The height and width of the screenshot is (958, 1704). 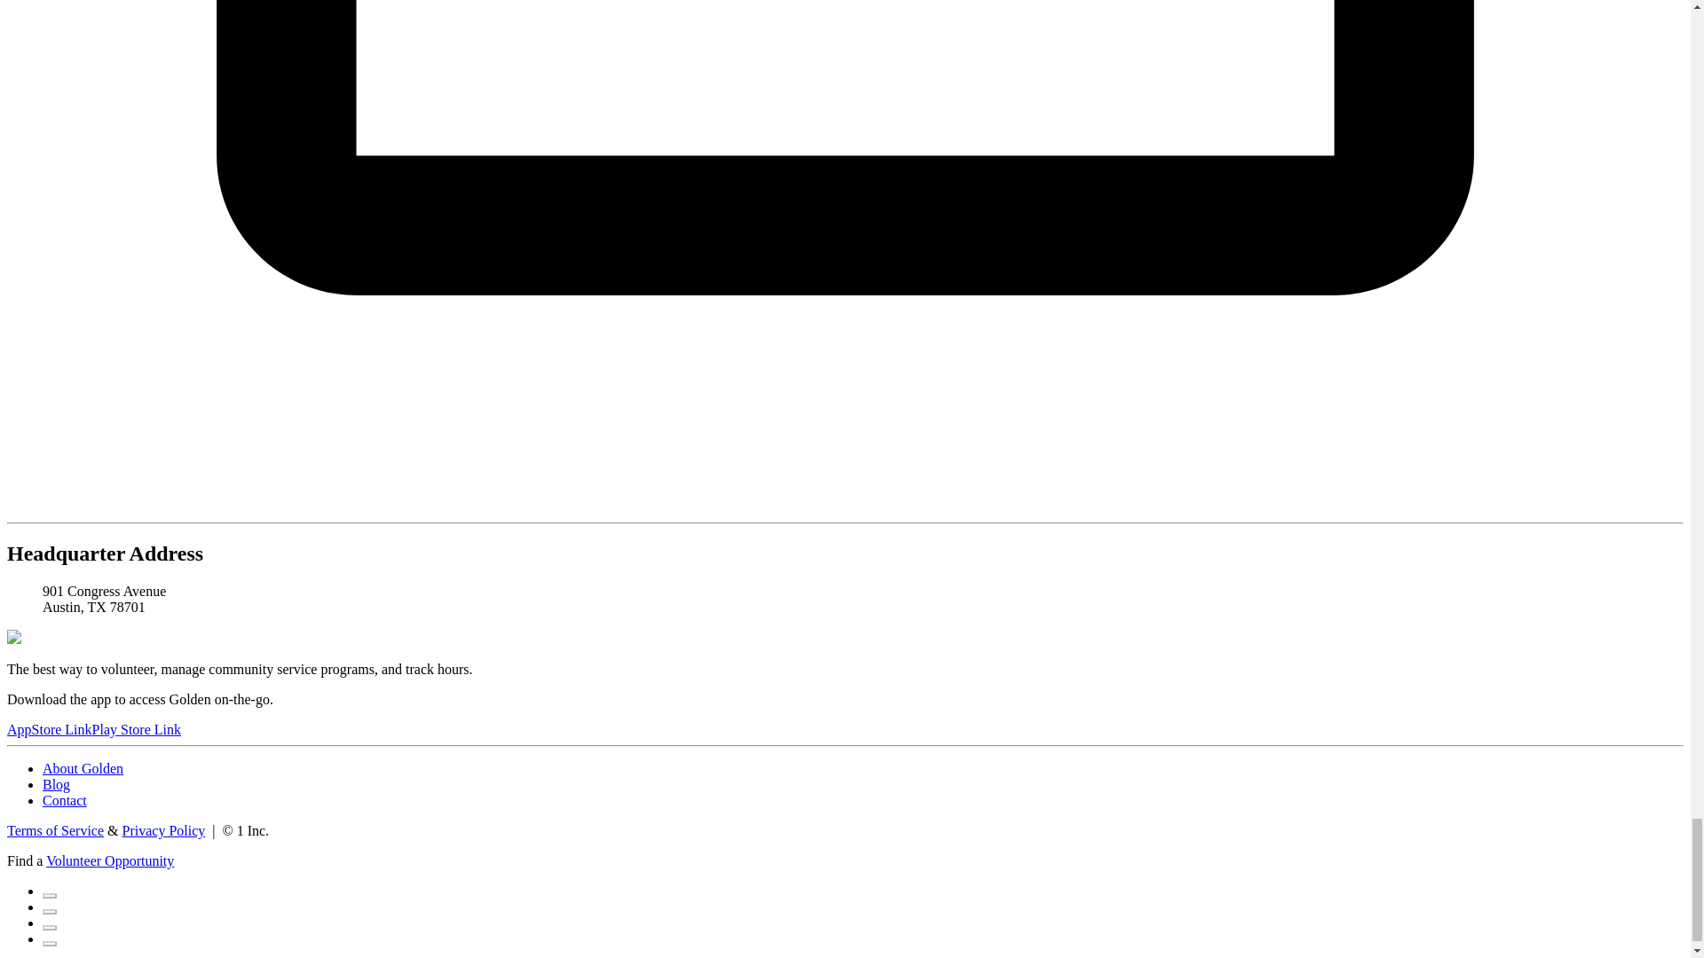 I want to click on AppStore Link, so click(x=49, y=729).